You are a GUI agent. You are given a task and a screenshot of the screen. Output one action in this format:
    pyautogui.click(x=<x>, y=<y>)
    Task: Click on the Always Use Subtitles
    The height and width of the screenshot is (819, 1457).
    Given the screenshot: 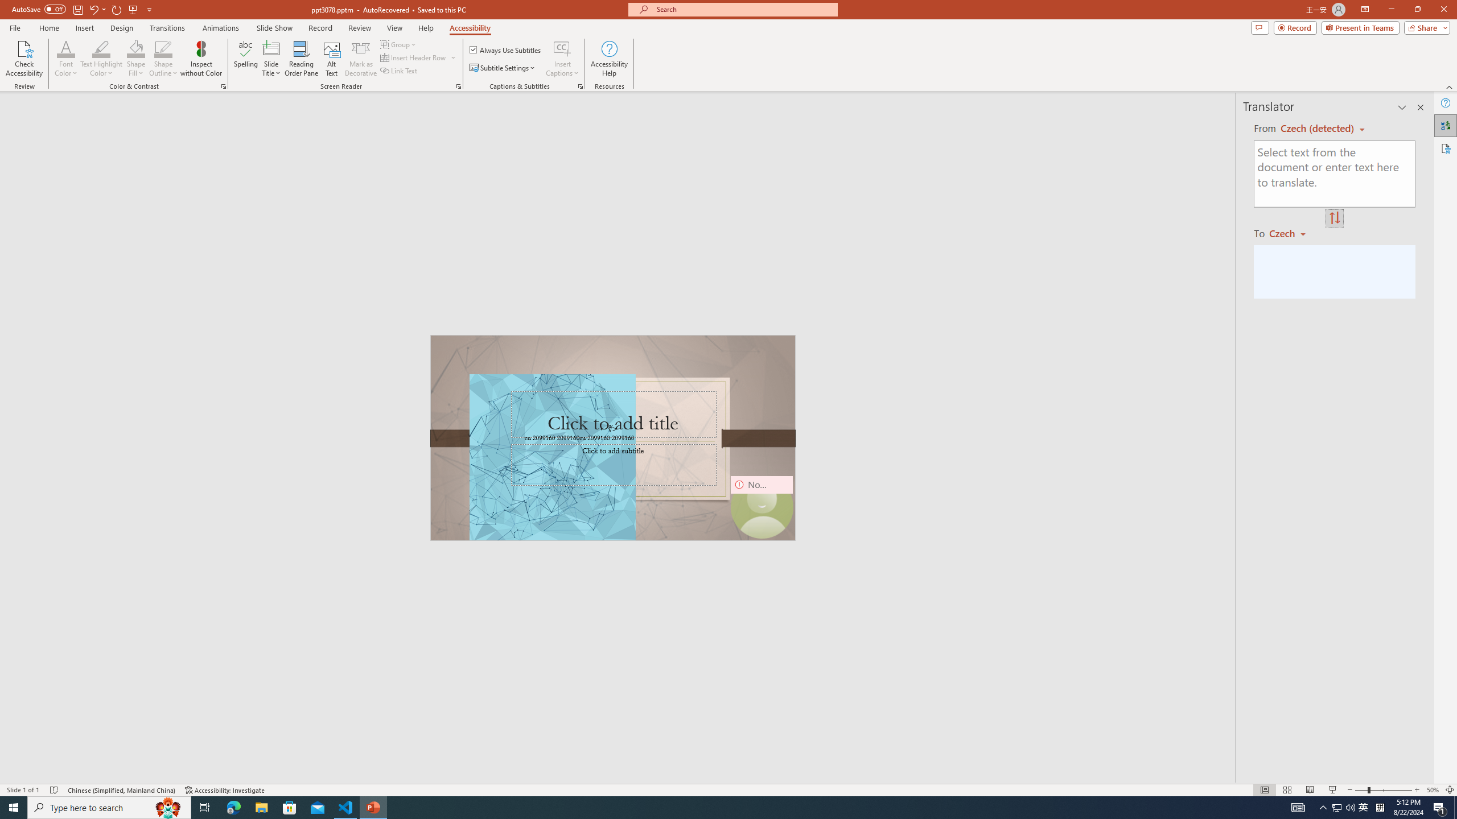 What is the action you would take?
    pyautogui.click(x=506, y=50)
    